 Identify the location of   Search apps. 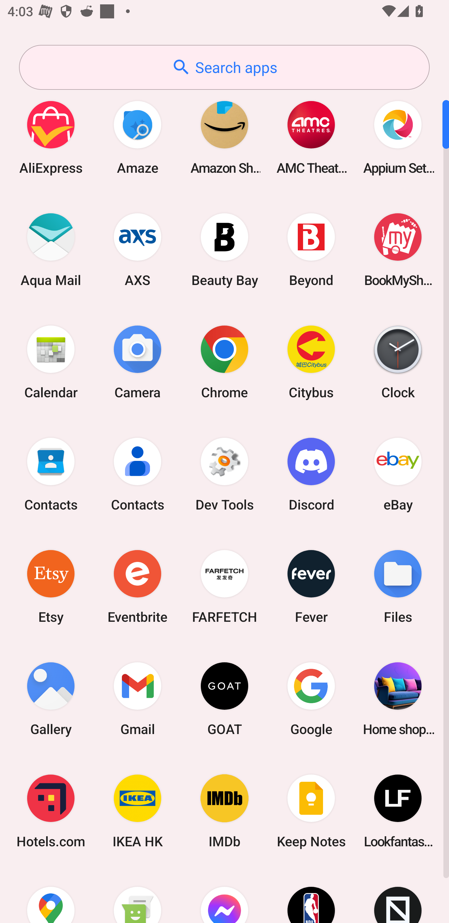
(224, 67).